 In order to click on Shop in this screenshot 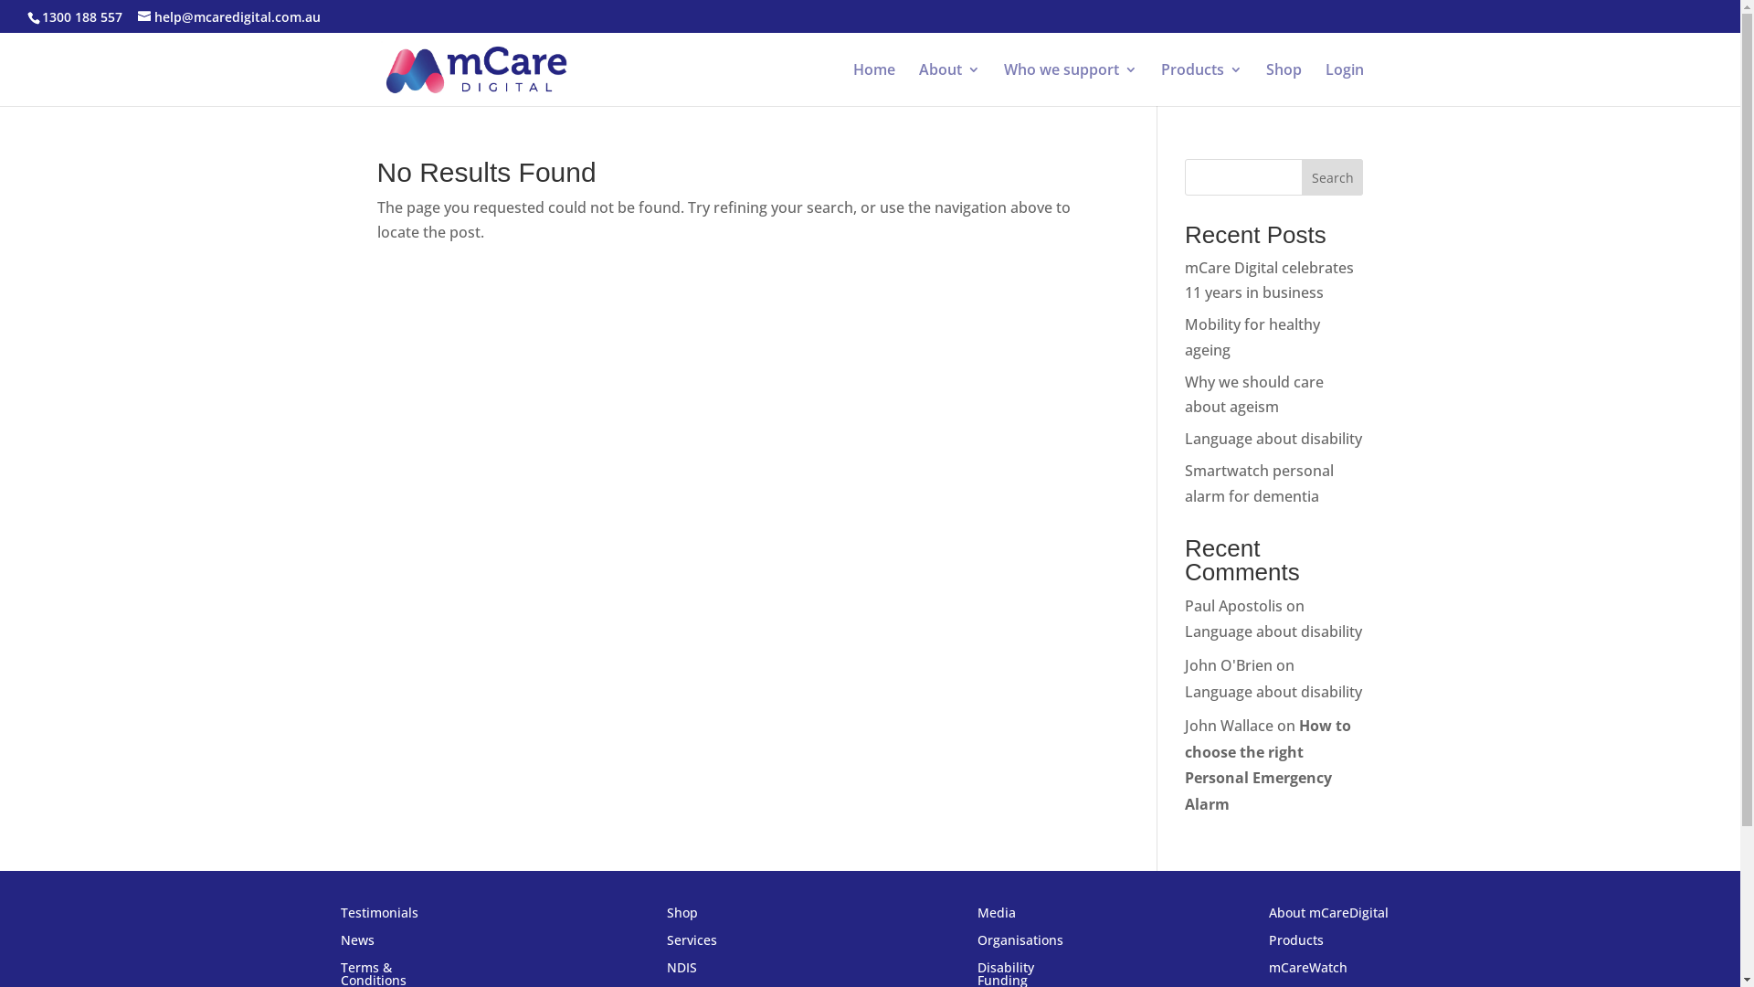, I will do `click(682, 917)`.